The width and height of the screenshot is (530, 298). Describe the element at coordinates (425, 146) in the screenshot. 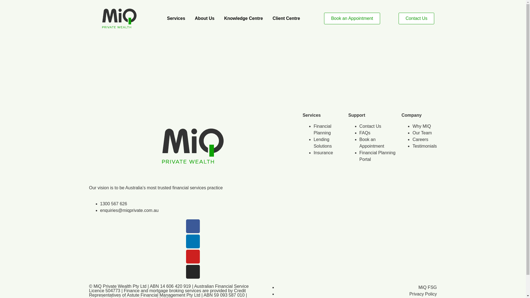

I see `Testimonials` at that location.